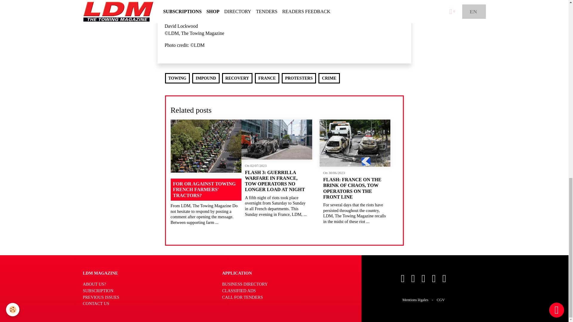  What do you see at coordinates (242, 297) in the screenshot?
I see `CALL FOR TENDERS` at bounding box center [242, 297].